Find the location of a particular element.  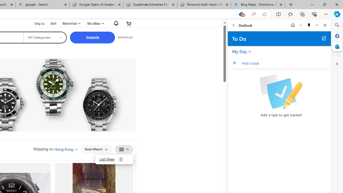

Sell is located at coordinates (54, 23).